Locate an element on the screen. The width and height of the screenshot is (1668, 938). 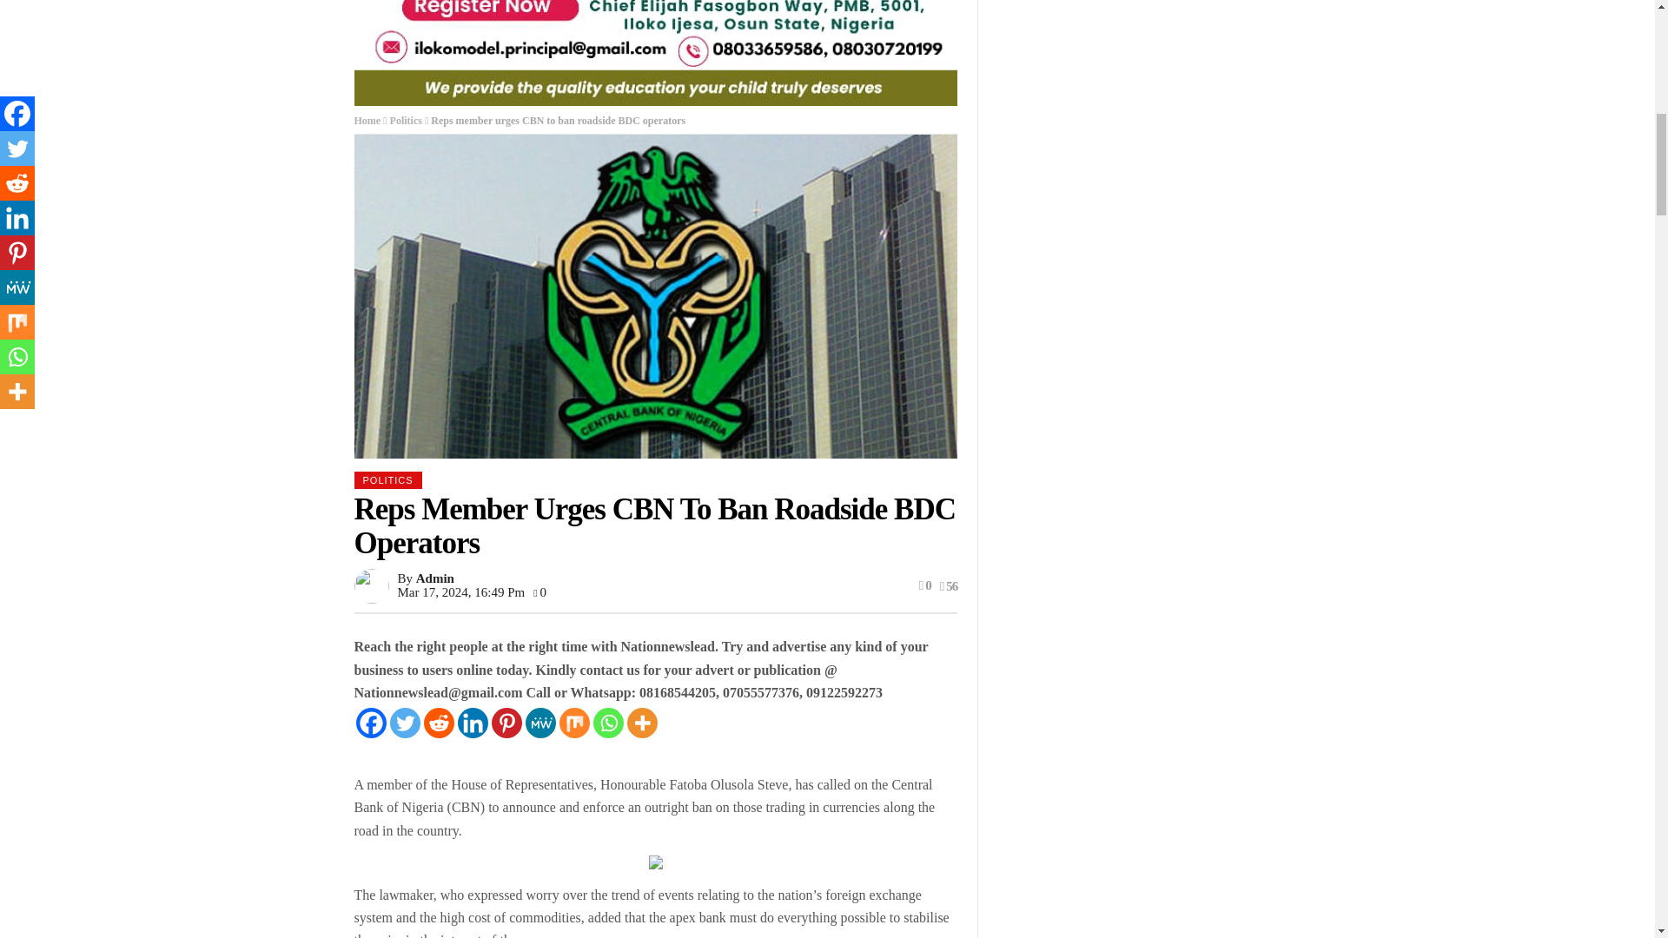
0 is located at coordinates (540, 592).